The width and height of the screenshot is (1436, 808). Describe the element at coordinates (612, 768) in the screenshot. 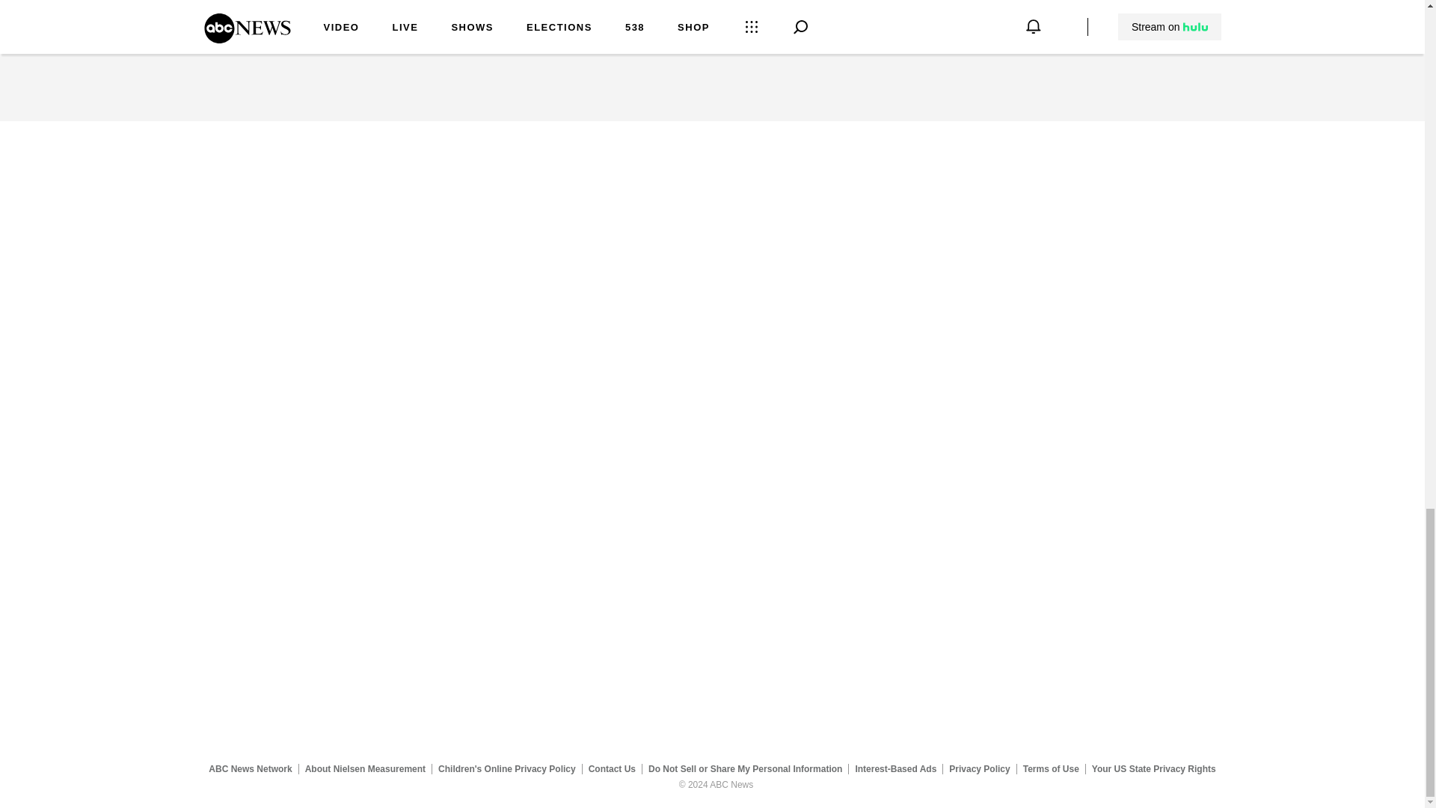

I see `Contact Us` at that location.